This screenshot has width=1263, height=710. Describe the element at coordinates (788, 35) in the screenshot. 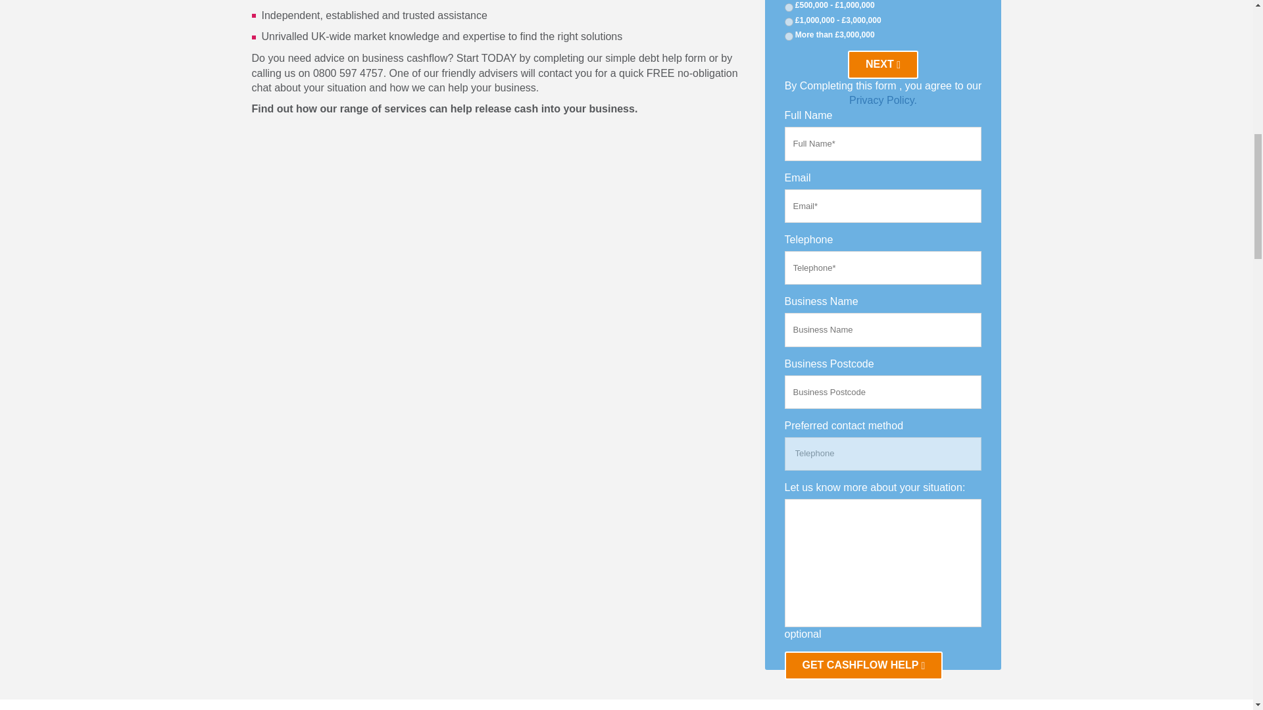

I see `7` at that location.